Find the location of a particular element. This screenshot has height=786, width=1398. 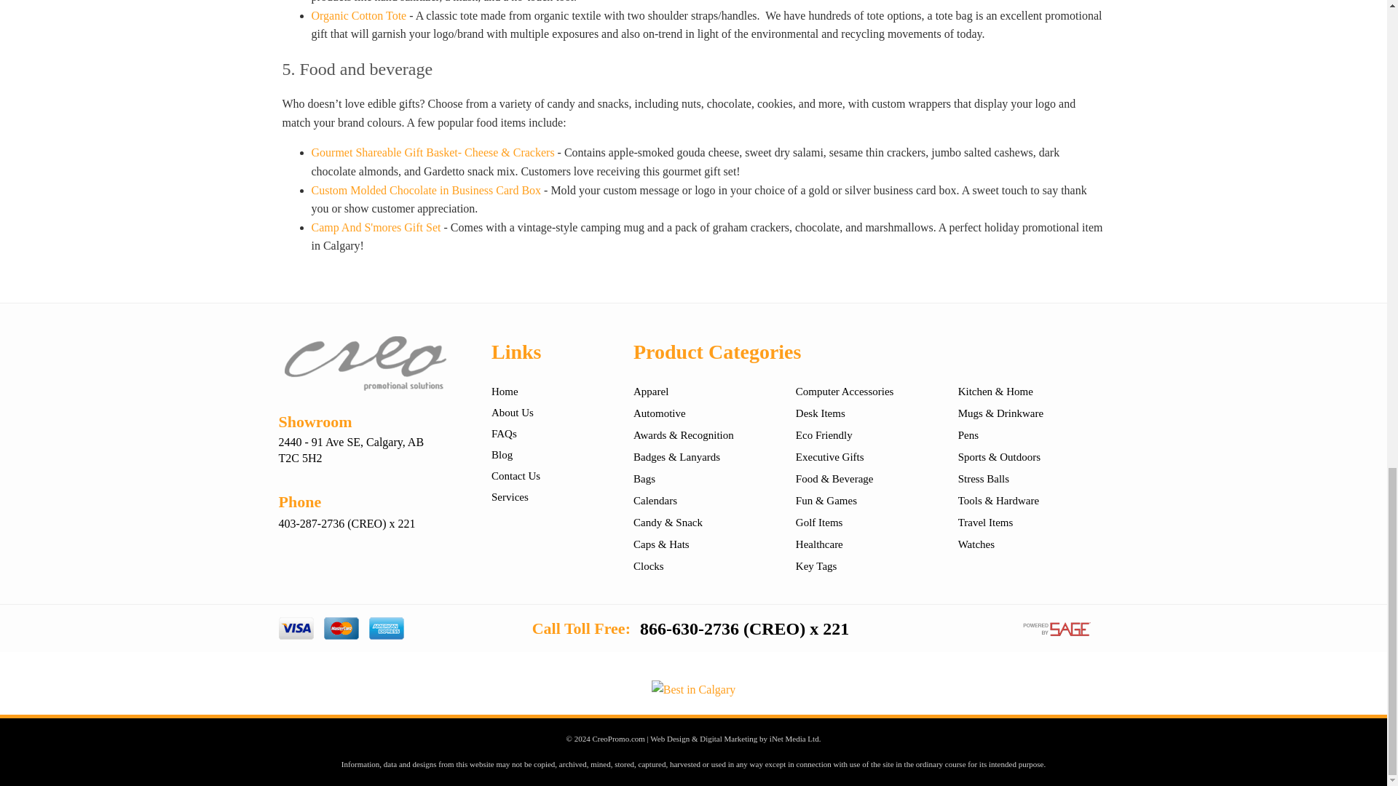

Custom Molded Chocolate in Business Card Box is located at coordinates (427, 190).